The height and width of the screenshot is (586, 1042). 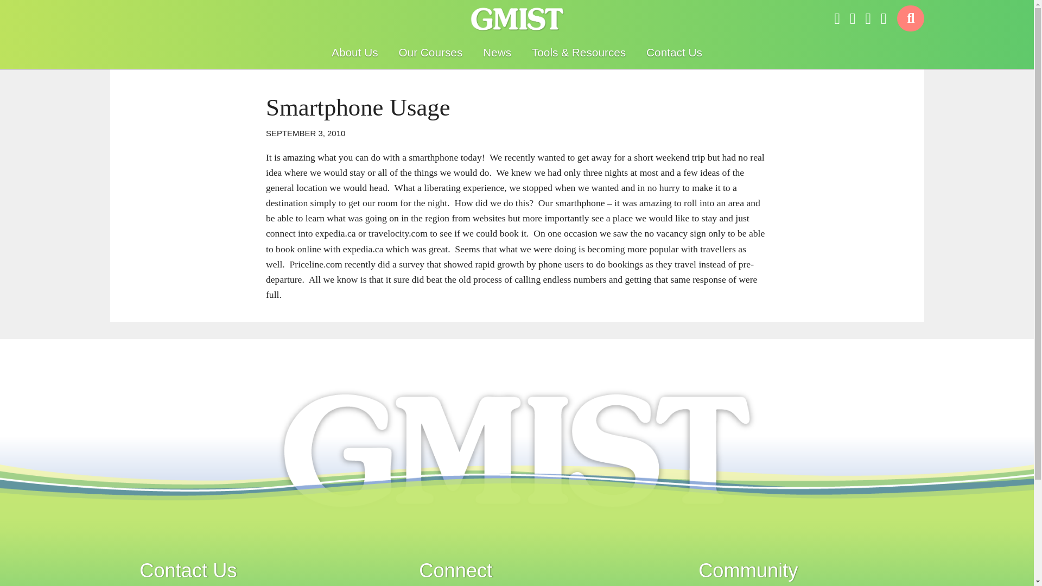 What do you see at coordinates (674, 52) in the screenshot?
I see `Contact Us` at bounding box center [674, 52].